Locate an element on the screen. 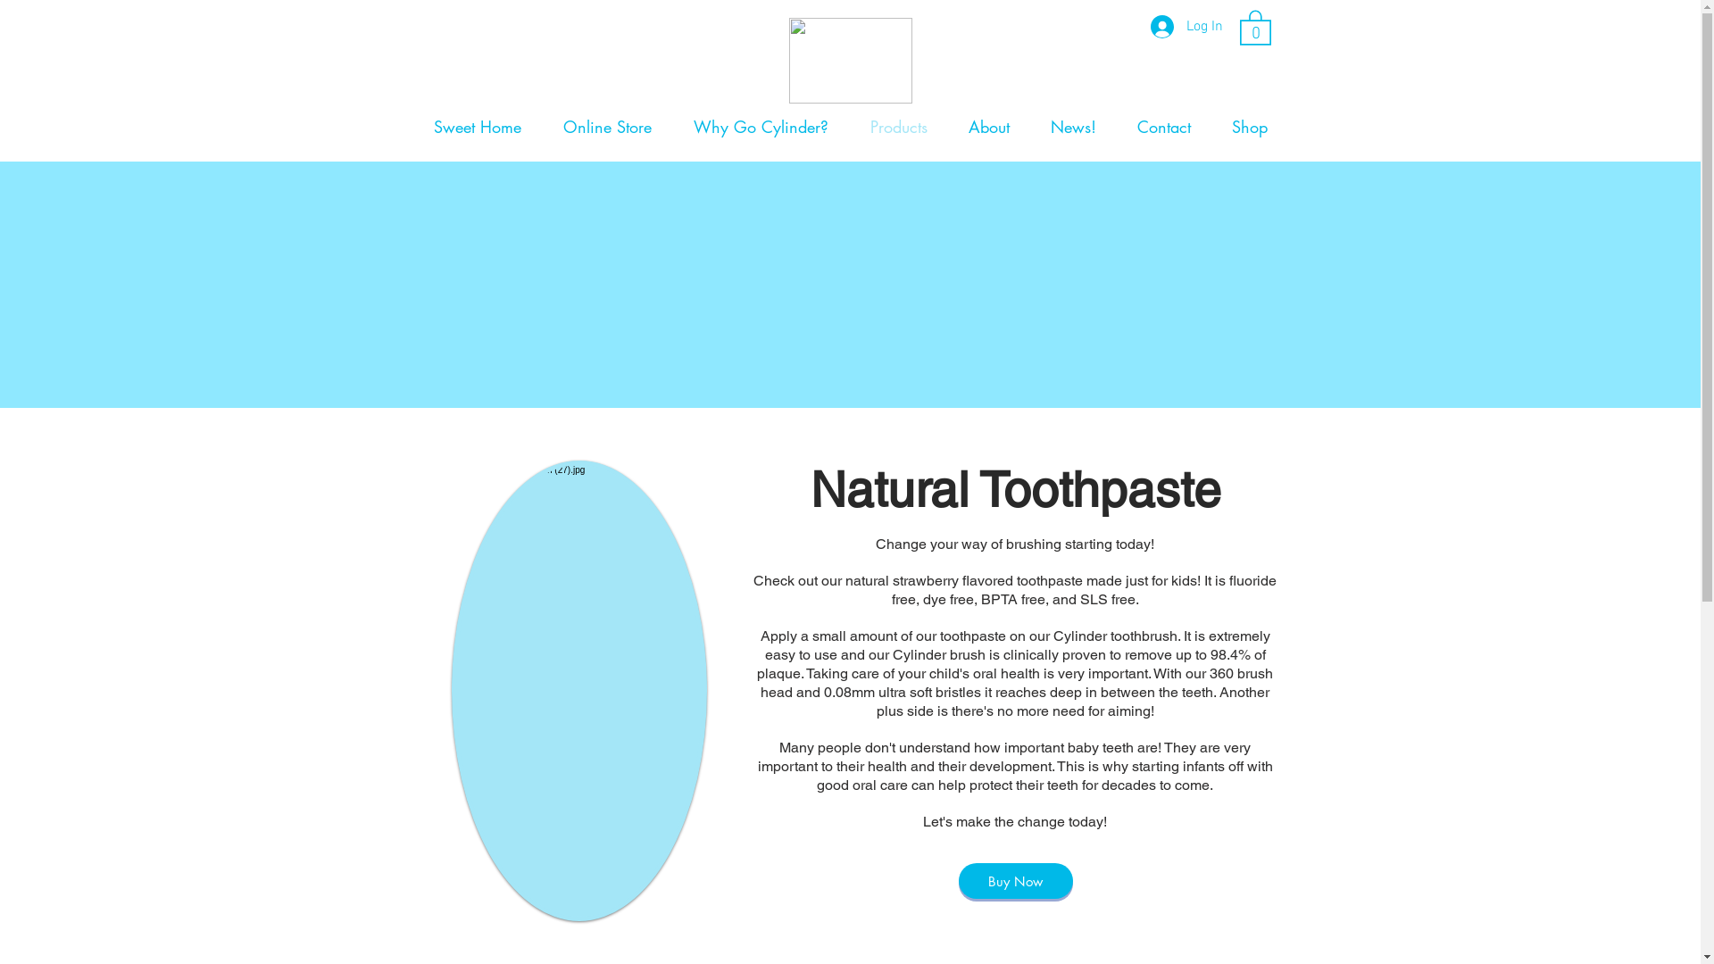  About is located at coordinates (989, 127).